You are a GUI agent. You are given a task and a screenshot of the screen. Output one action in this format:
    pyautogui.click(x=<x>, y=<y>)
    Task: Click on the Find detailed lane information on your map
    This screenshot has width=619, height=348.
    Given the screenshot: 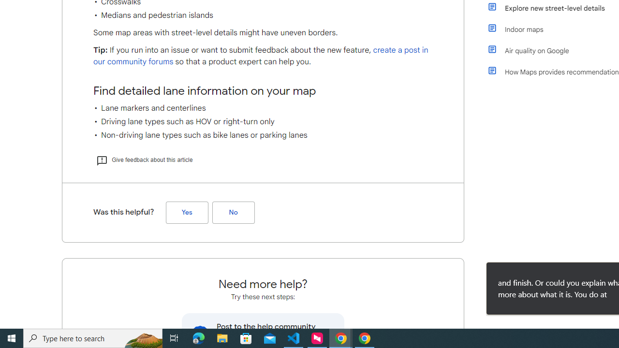 What is the action you would take?
    pyautogui.click(x=263, y=91)
    